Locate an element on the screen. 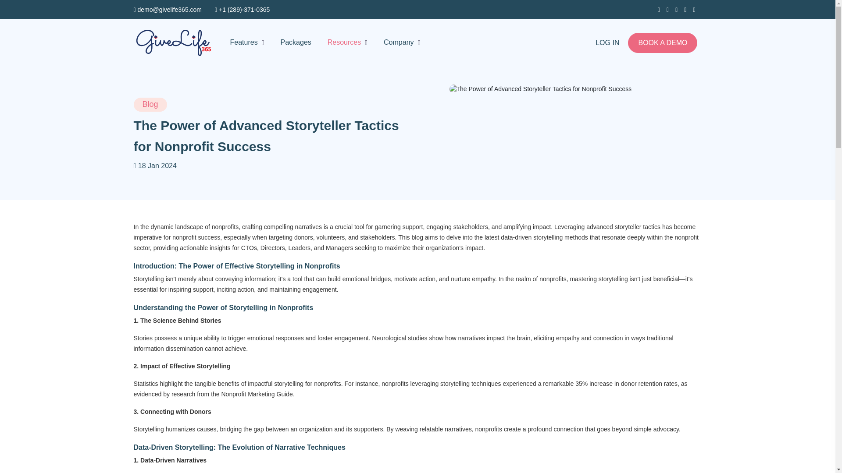 Image resolution: width=842 pixels, height=473 pixels. logo is located at coordinates (173, 43).